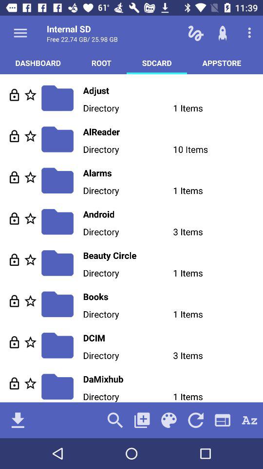 The height and width of the screenshot is (469, 263). Describe the element at coordinates (173, 90) in the screenshot. I see `press adjust icon` at that location.